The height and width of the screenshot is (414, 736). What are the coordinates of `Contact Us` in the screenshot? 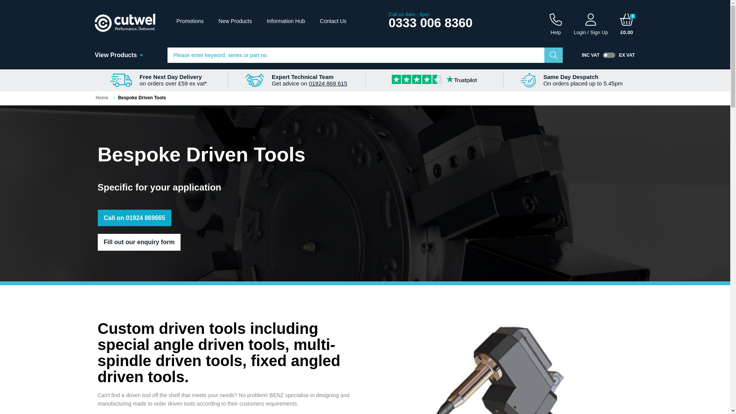 It's located at (333, 21).